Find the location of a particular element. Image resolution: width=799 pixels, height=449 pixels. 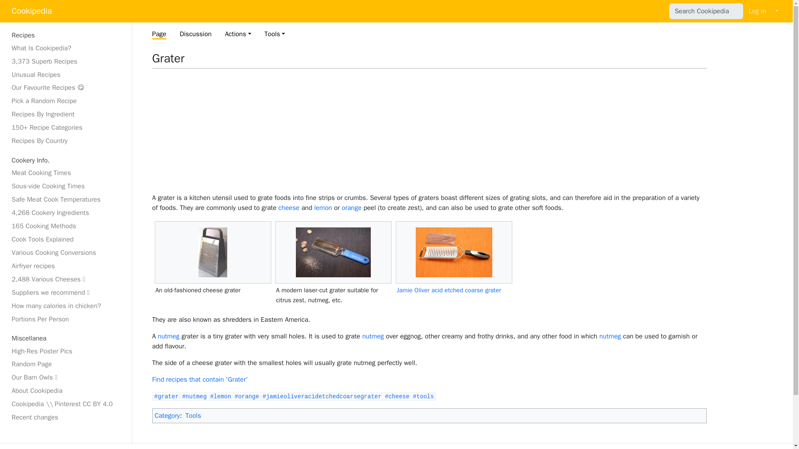

Orange is located at coordinates (352, 208).